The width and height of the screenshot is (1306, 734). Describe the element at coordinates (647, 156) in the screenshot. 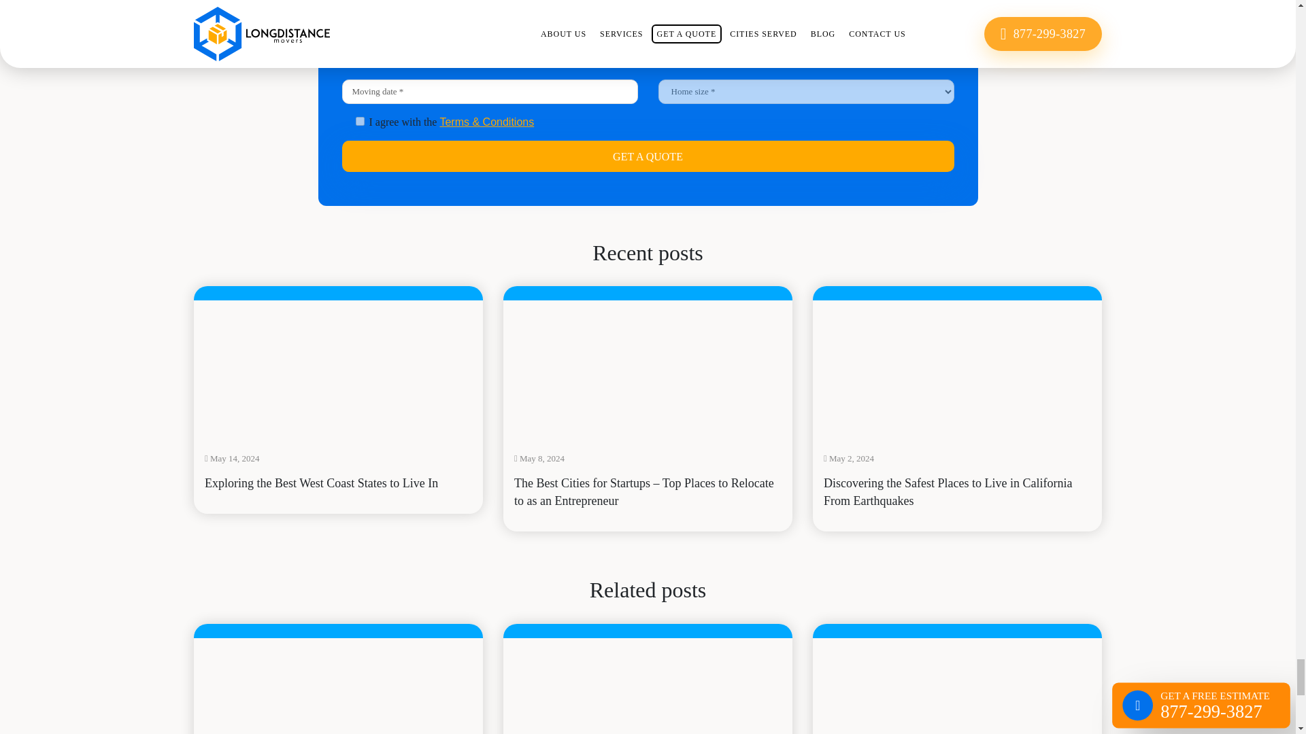

I see `get a quote` at that location.